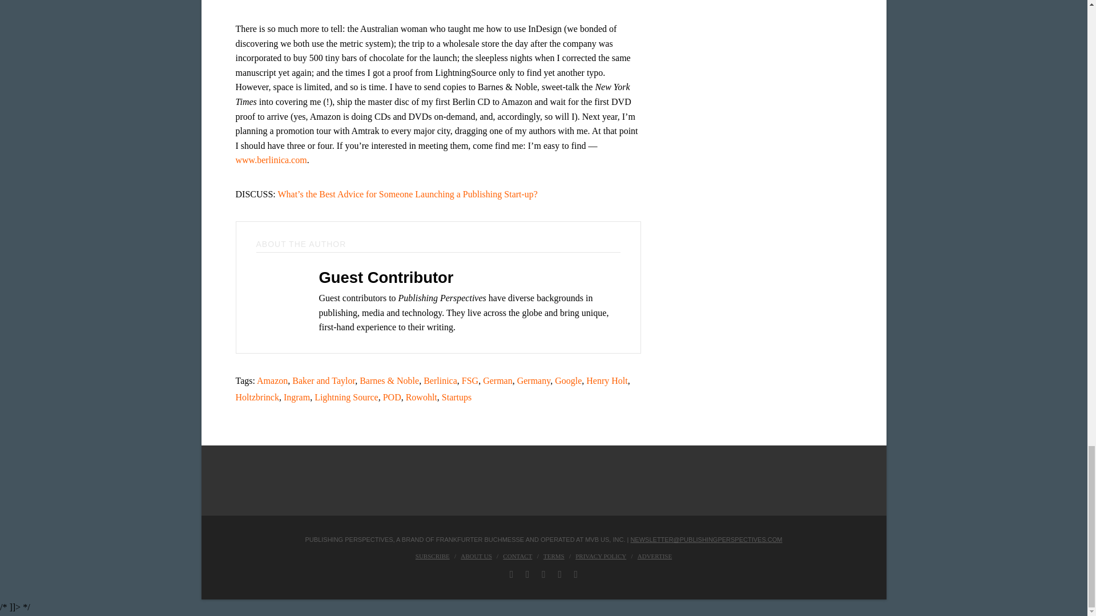 The width and height of the screenshot is (1096, 616). What do you see at coordinates (271, 160) in the screenshot?
I see `www.berlinica.com` at bounding box center [271, 160].